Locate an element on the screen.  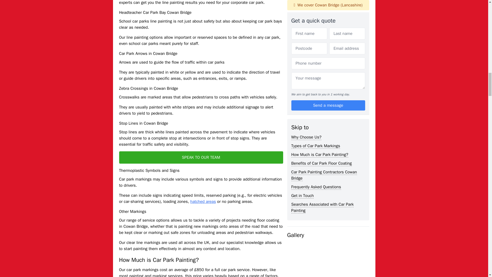
hatched areas is located at coordinates (203, 202).